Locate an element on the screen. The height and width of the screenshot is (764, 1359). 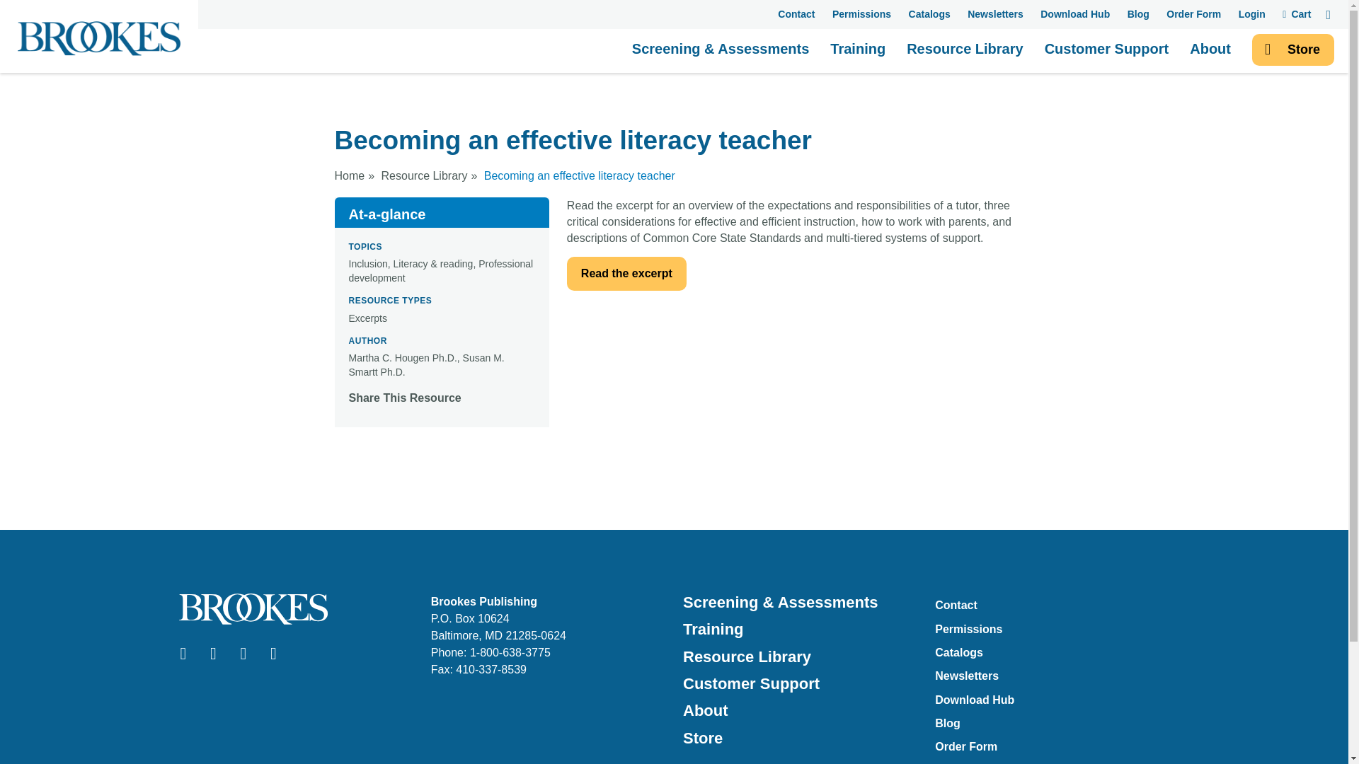
Training is located at coordinates (858, 52).